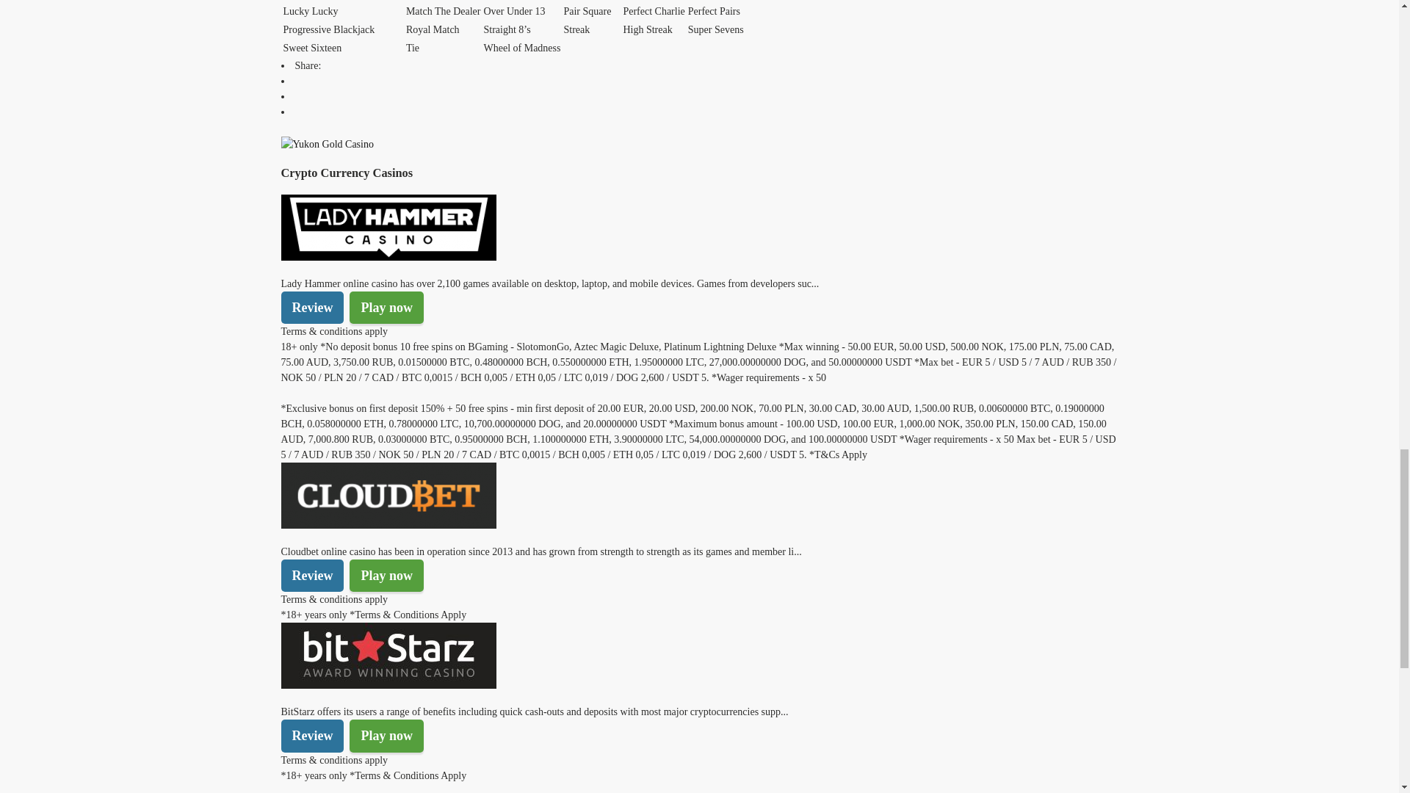  I want to click on Play now, so click(386, 307).